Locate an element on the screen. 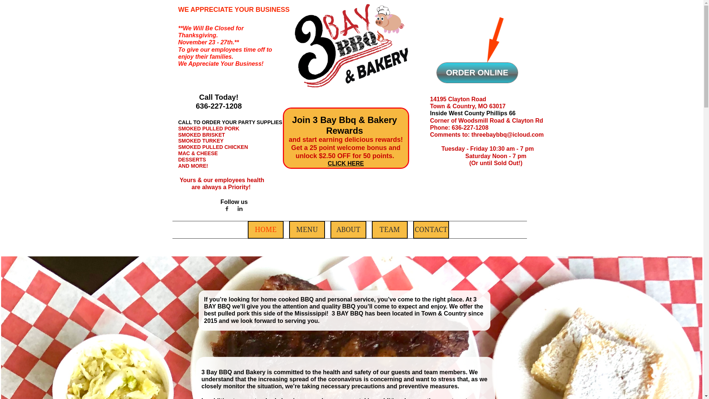  ABOUT is located at coordinates (349, 230).